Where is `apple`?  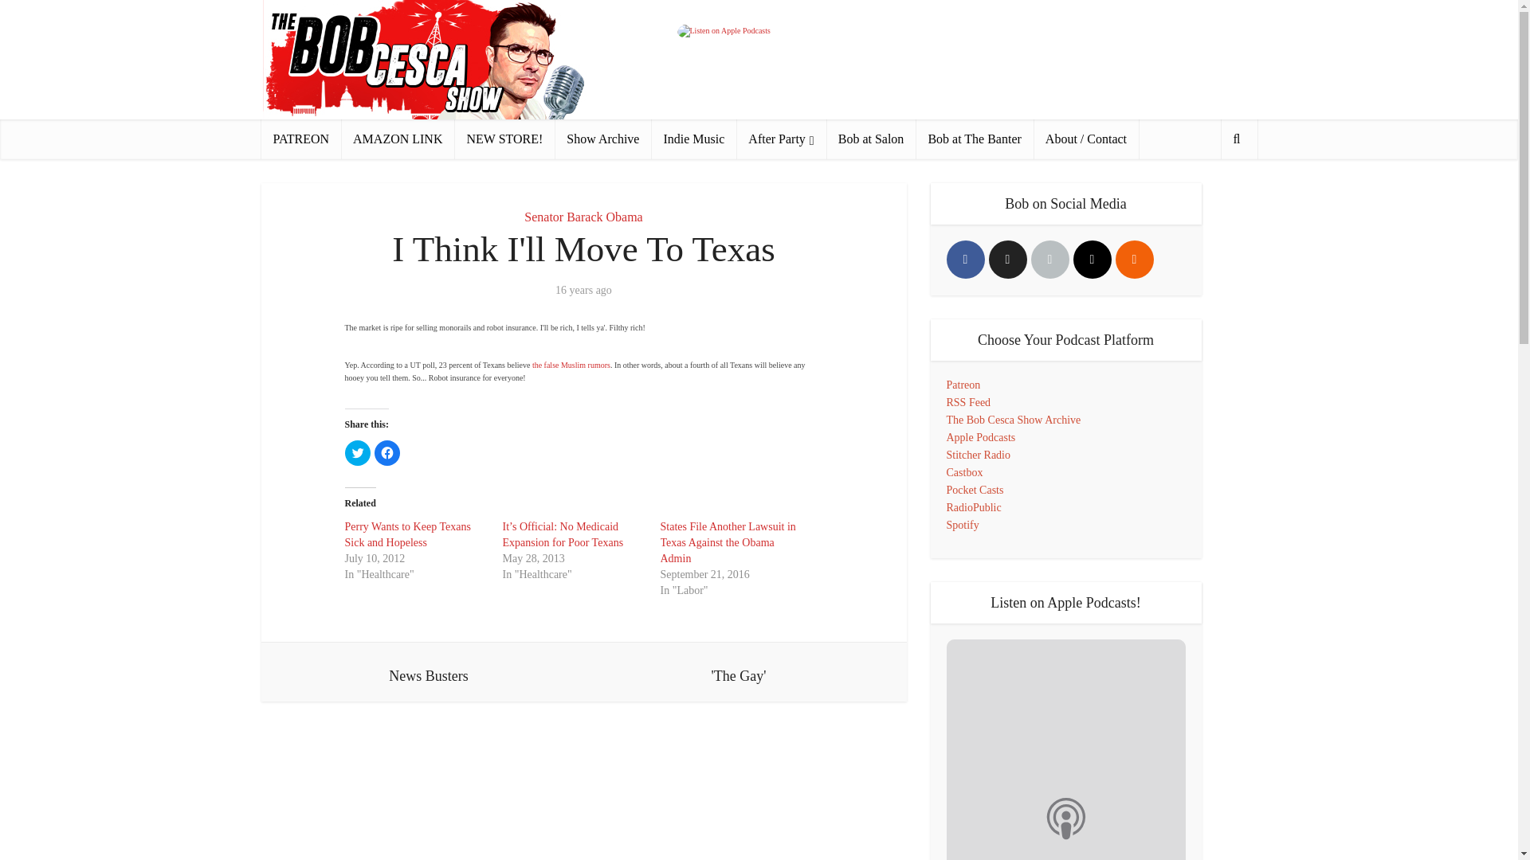 apple is located at coordinates (1050, 260).